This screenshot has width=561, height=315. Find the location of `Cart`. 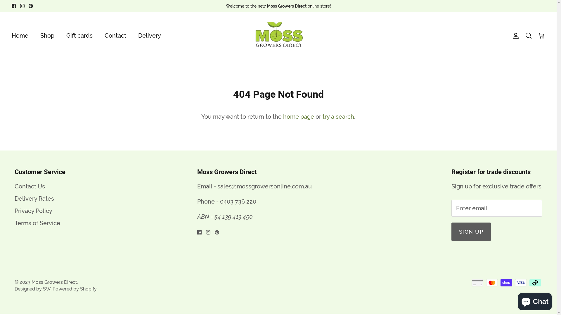

Cart is located at coordinates (541, 36).